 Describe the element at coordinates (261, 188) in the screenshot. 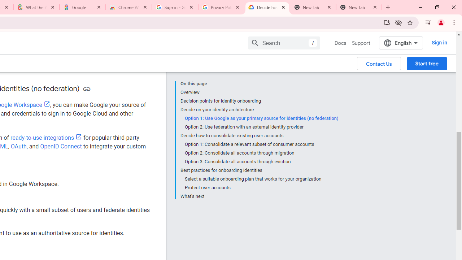

I see `Protect user accounts` at that location.